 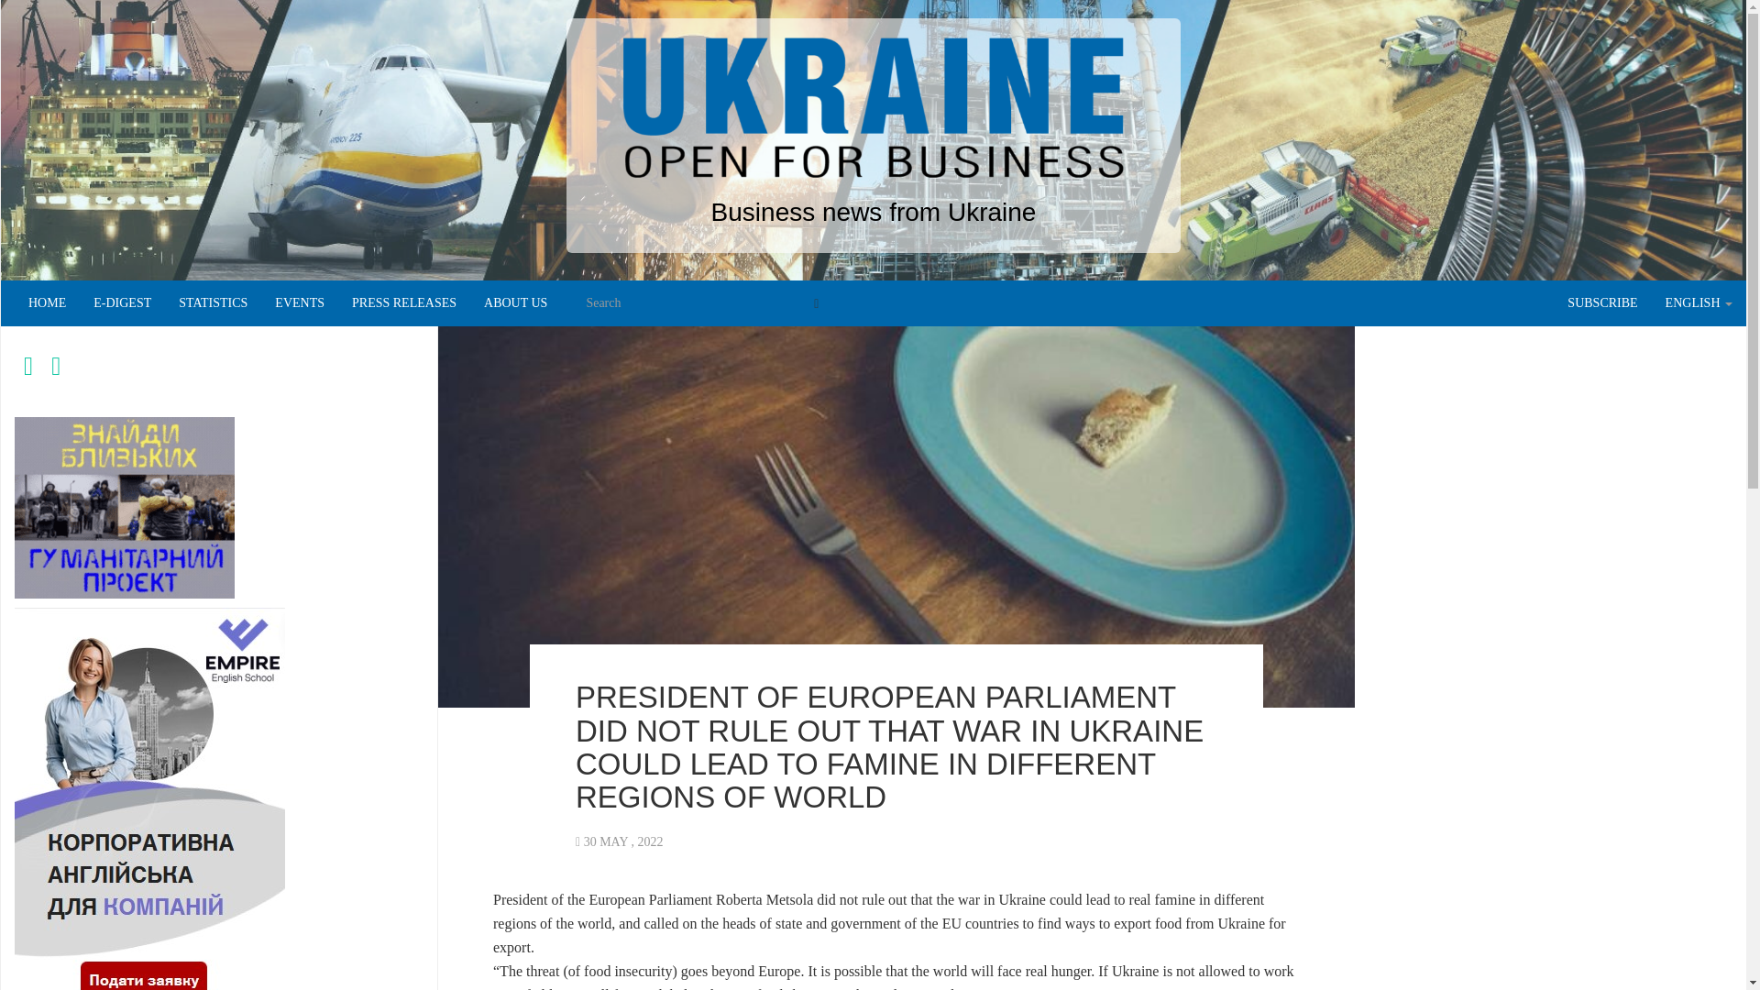 What do you see at coordinates (122, 302) in the screenshot?
I see `E-DIGEST` at bounding box center [122, 302].